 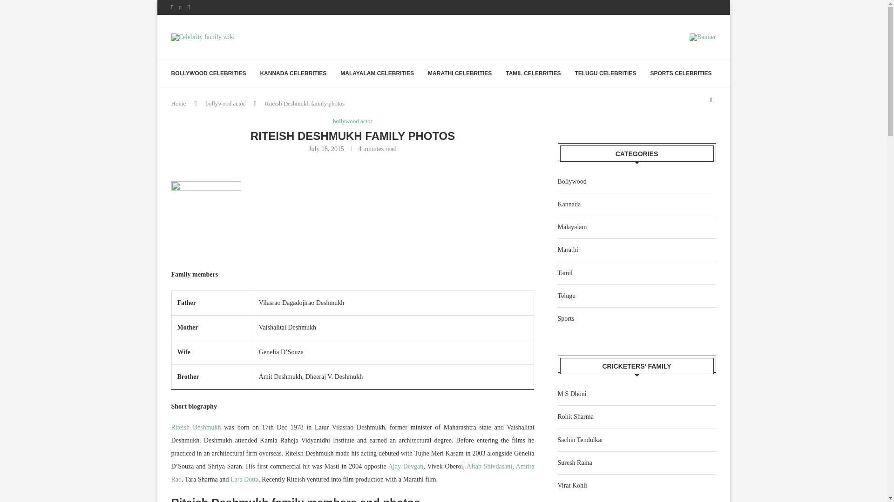 What do you see at coordinates (533, 73) in the screenshot?
I see `TAMIL CELEBRITIES` at bounding box center [533, 73].